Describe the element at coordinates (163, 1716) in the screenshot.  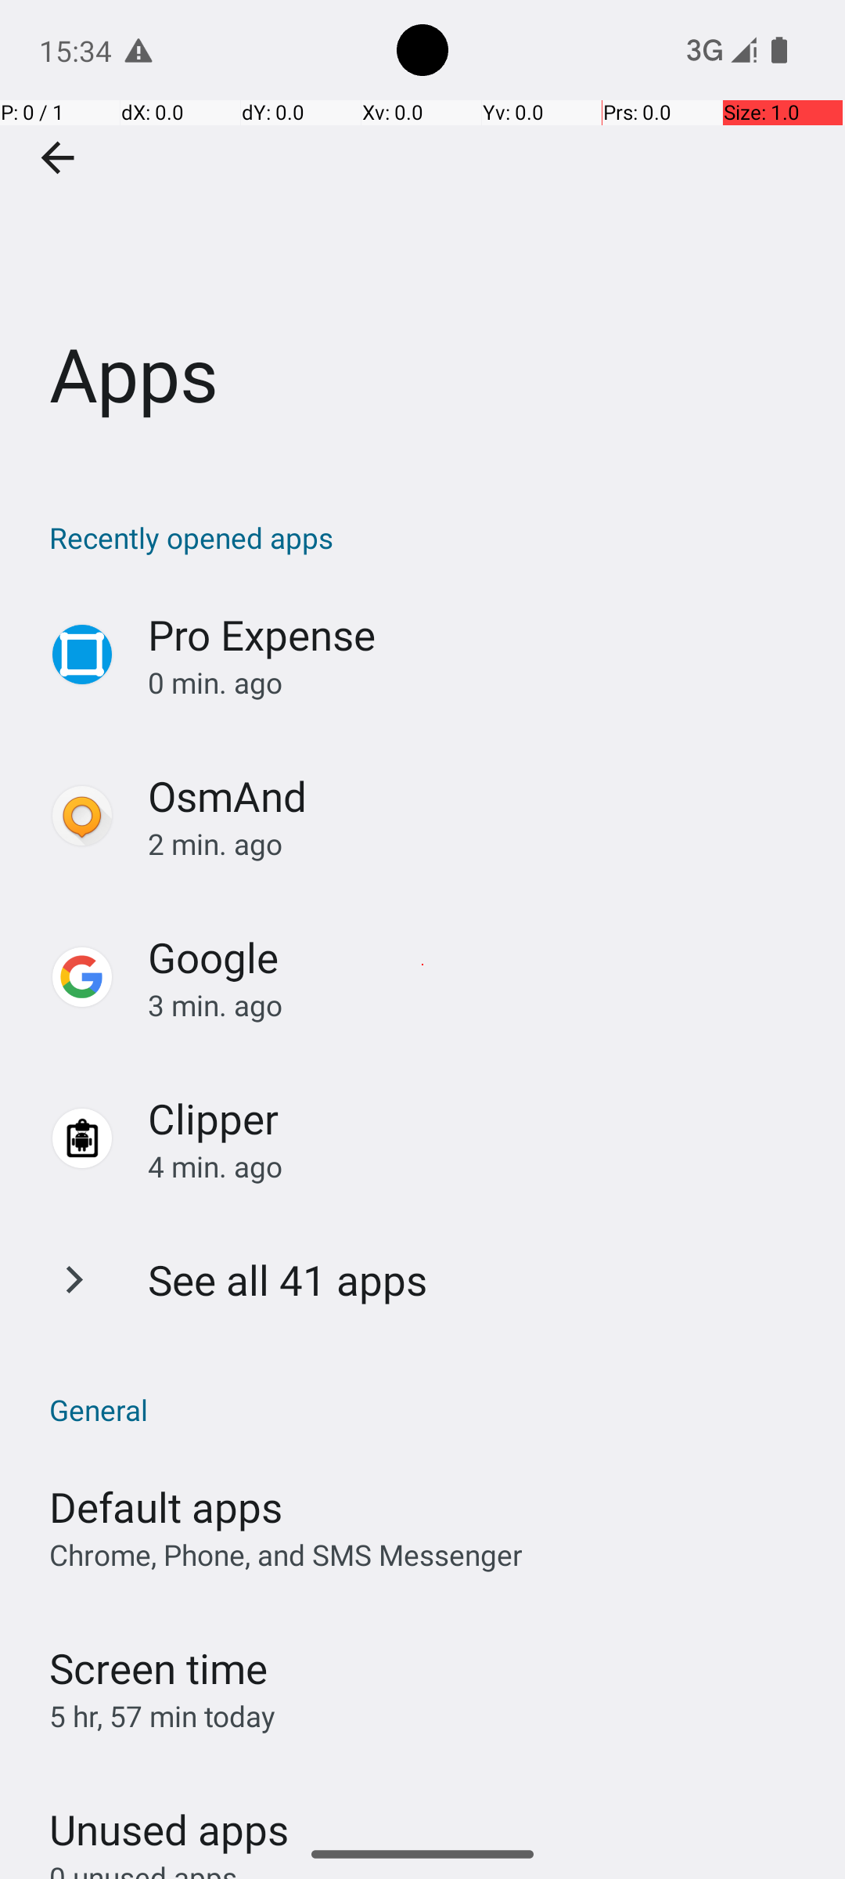
I see `5 hr, 57 min today` at that location.